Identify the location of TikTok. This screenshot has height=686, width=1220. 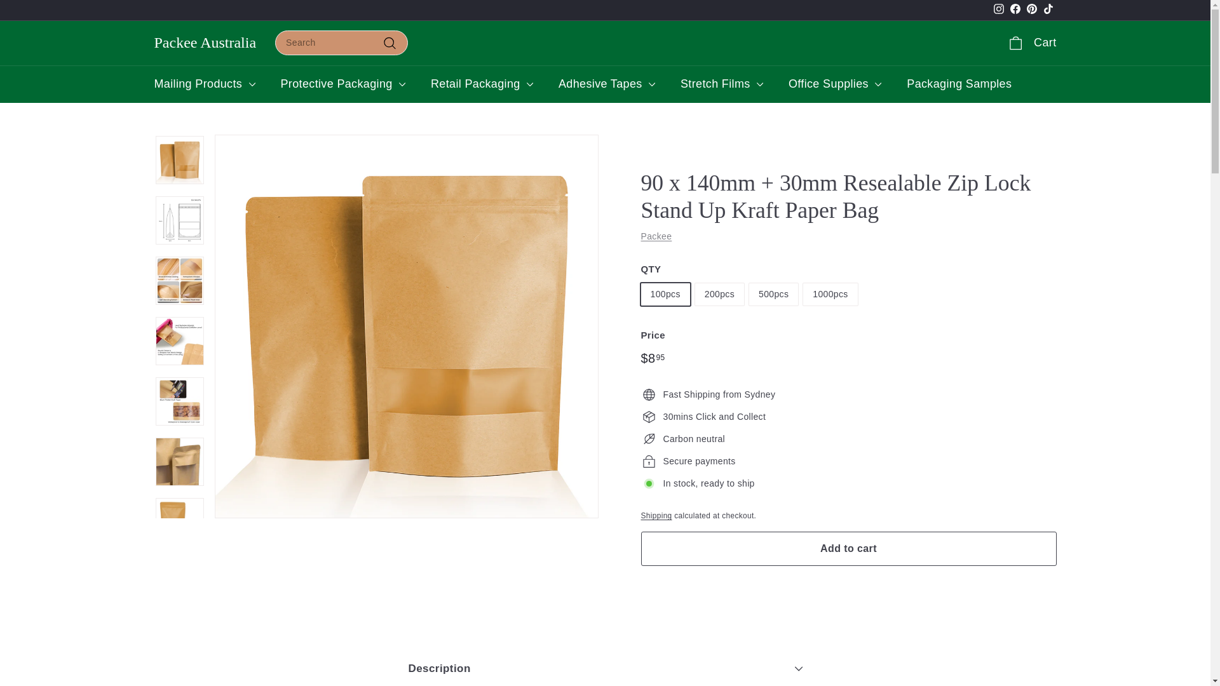
(1047, 11).